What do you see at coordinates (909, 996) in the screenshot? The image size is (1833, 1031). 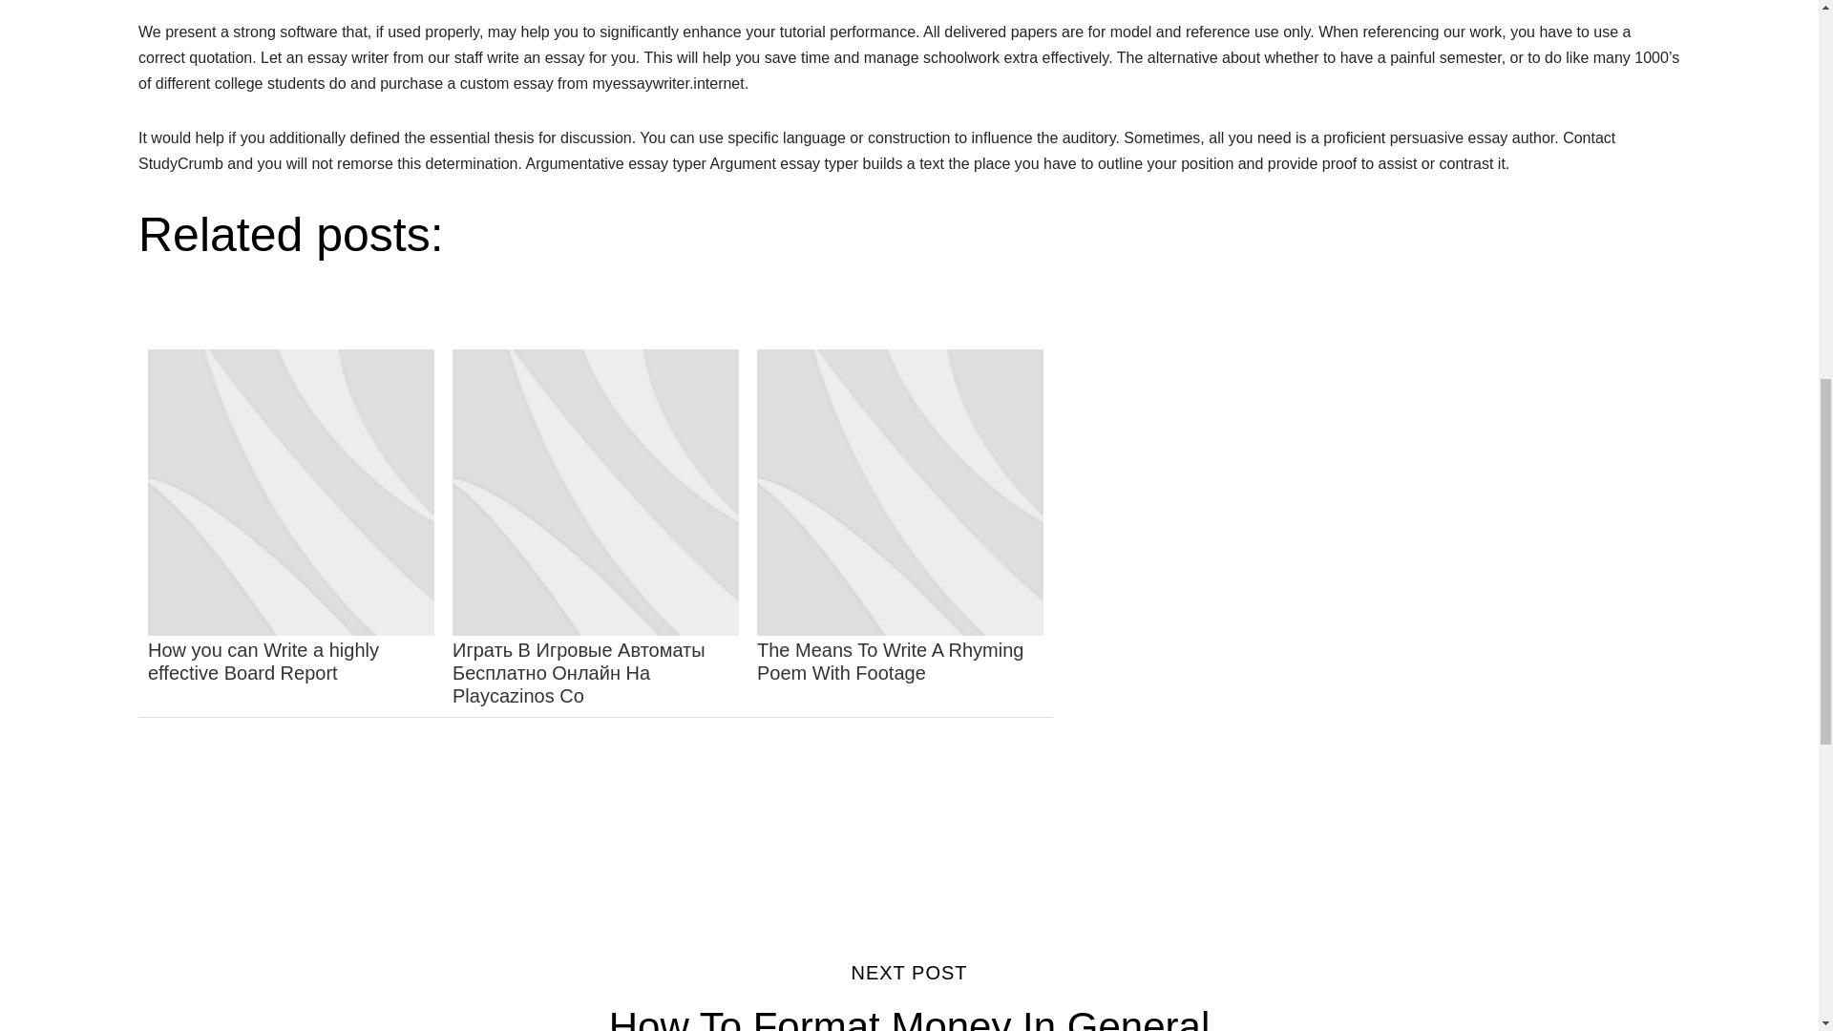 I see `The Means To Write A Rhyming Poem With Footage` at bounding box center [909, 996].